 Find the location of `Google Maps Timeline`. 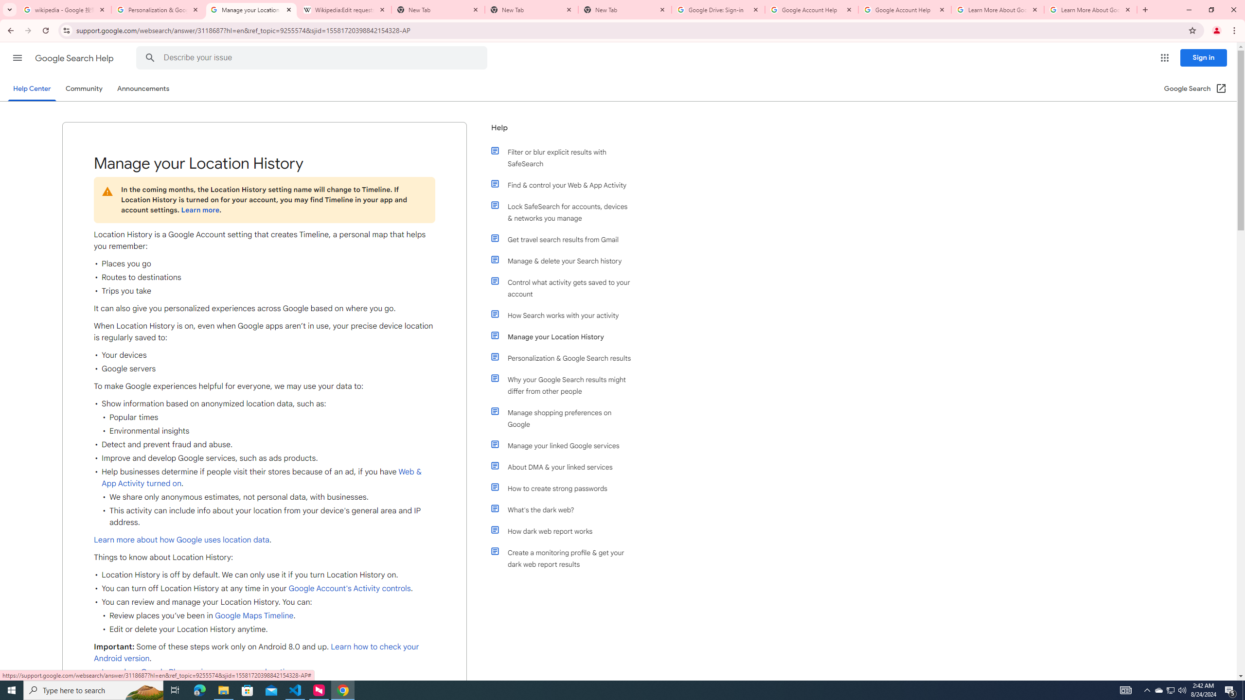

Google Maps Timeline is located at coordinates (254, 616).